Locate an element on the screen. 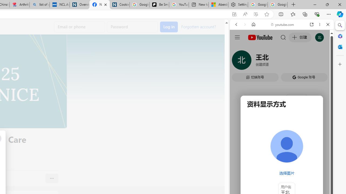 This screenshot has height=194, width=346. Cookies is located at coordinates (119, 5).